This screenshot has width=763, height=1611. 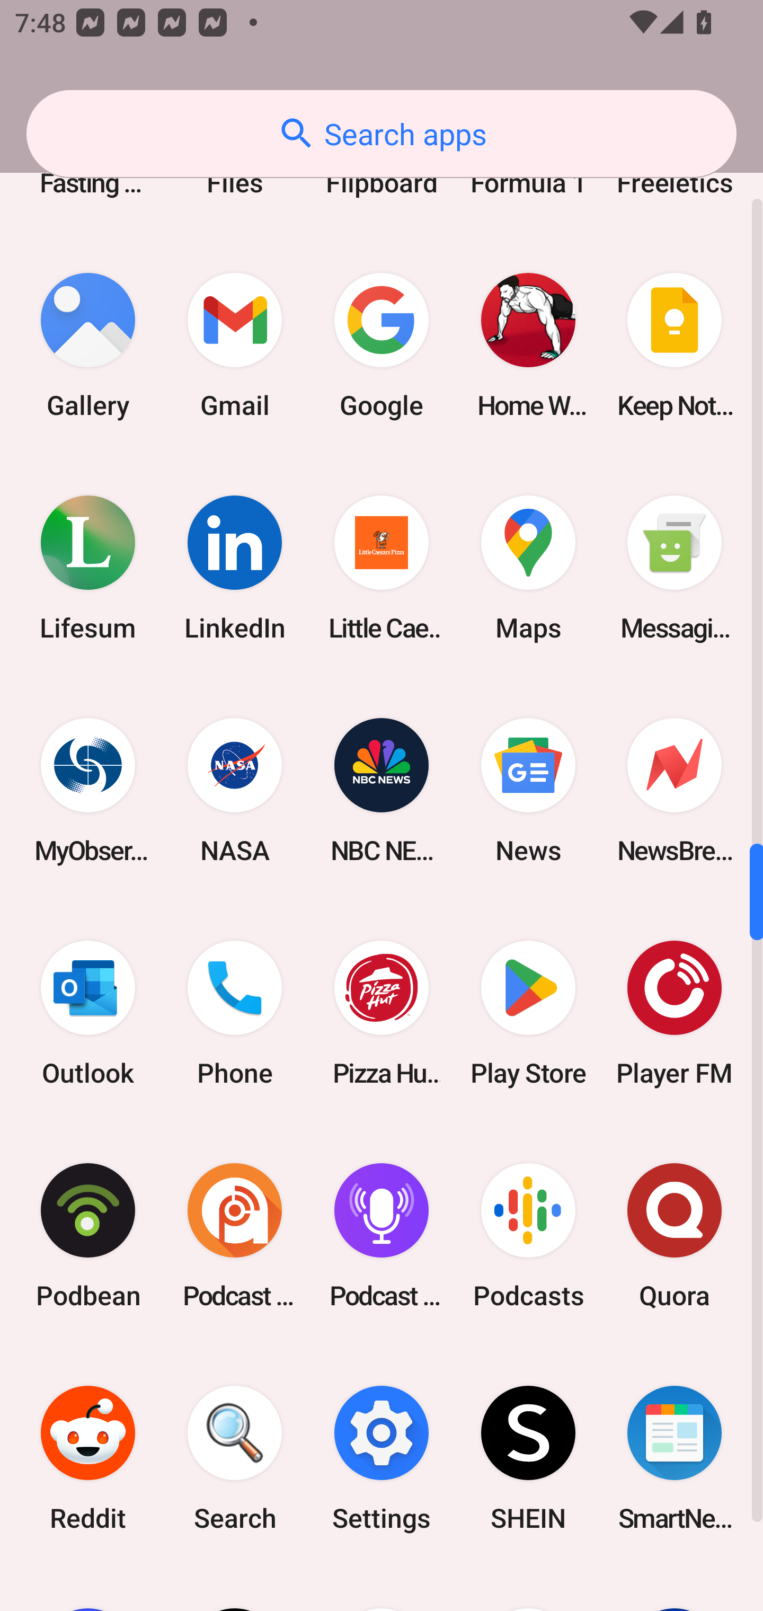 I want to click on Gallery, so click(x=88, y=346).